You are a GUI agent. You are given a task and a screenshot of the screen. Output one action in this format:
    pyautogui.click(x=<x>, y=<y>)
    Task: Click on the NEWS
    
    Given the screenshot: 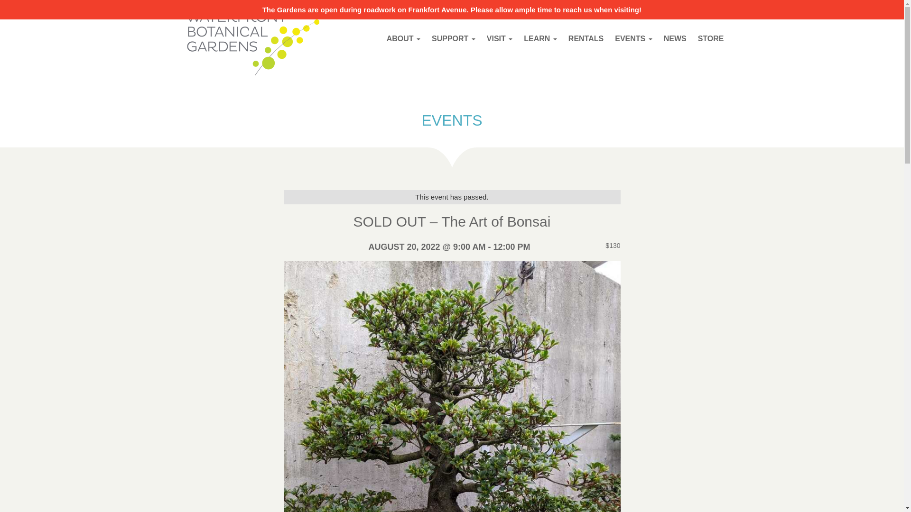 What is the action you would take?
    pyautogui.click(x=675, y=38)
    